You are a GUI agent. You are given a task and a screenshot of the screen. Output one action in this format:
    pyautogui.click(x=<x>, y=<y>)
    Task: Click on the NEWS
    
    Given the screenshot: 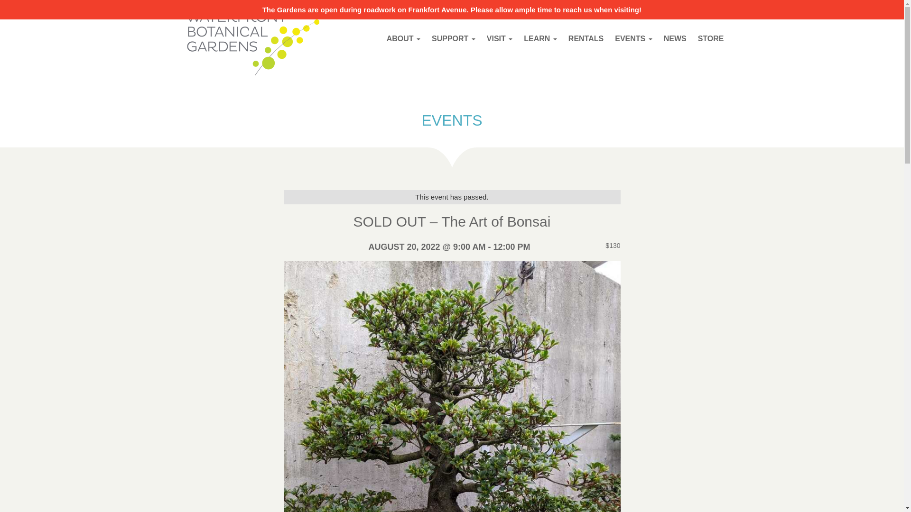 What is the action you would take?
    pyautogui.click(x=675, y=38)
    